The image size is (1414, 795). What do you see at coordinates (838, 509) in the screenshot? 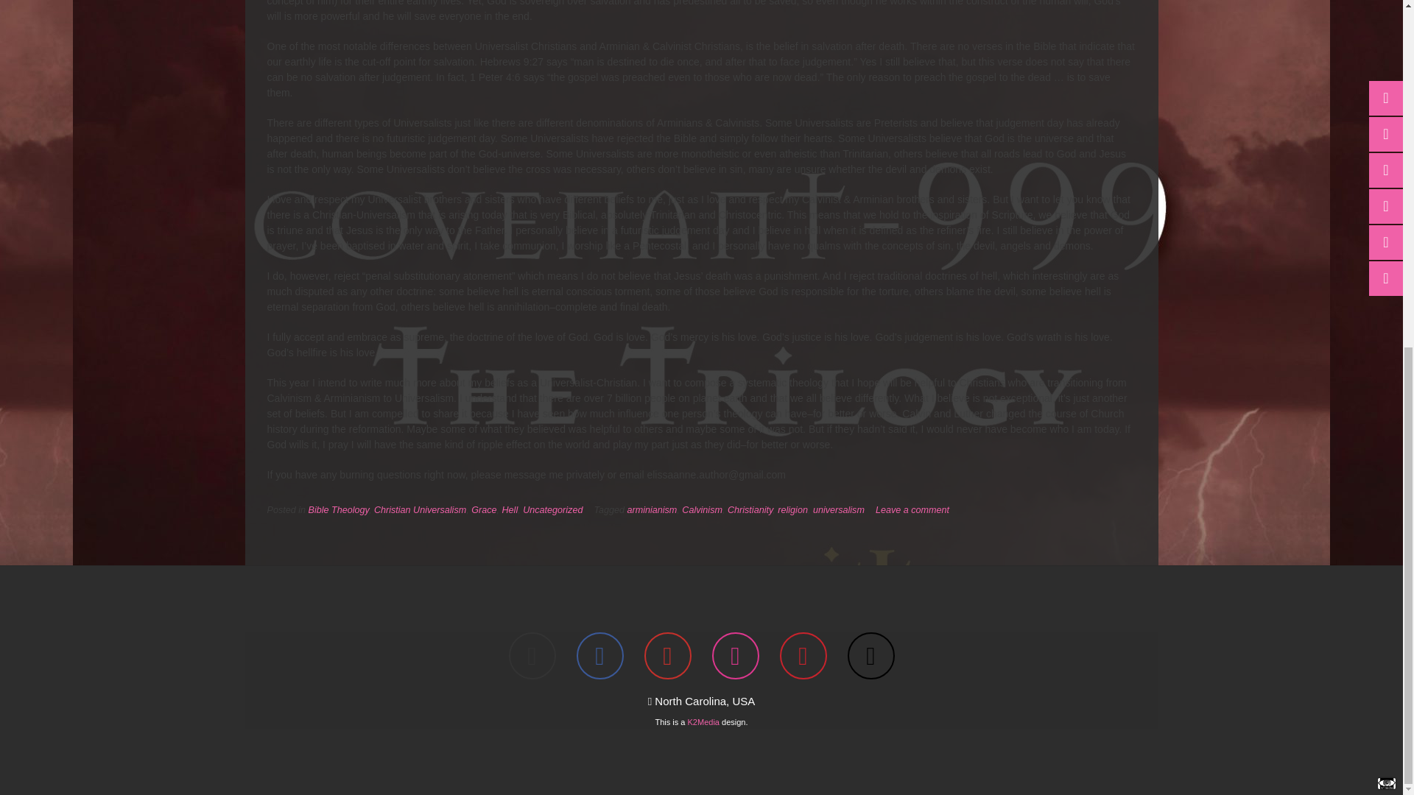
I see `universalism` at bounding box center [838, 509].